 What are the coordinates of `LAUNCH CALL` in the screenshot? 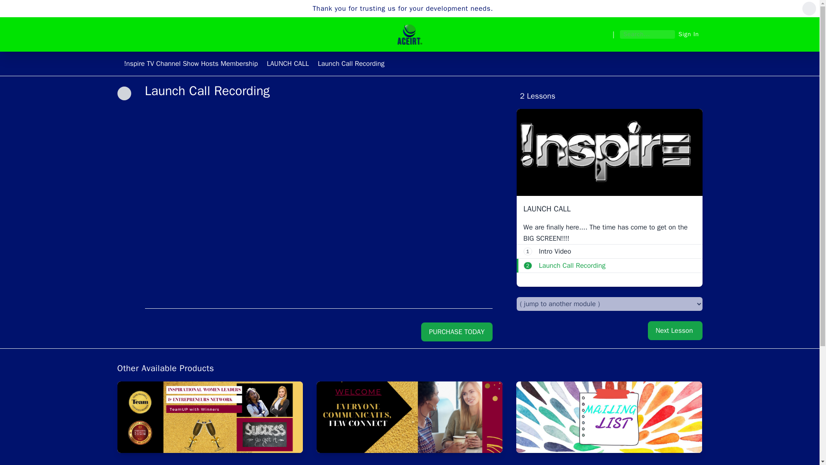 It's located at (351, 64).